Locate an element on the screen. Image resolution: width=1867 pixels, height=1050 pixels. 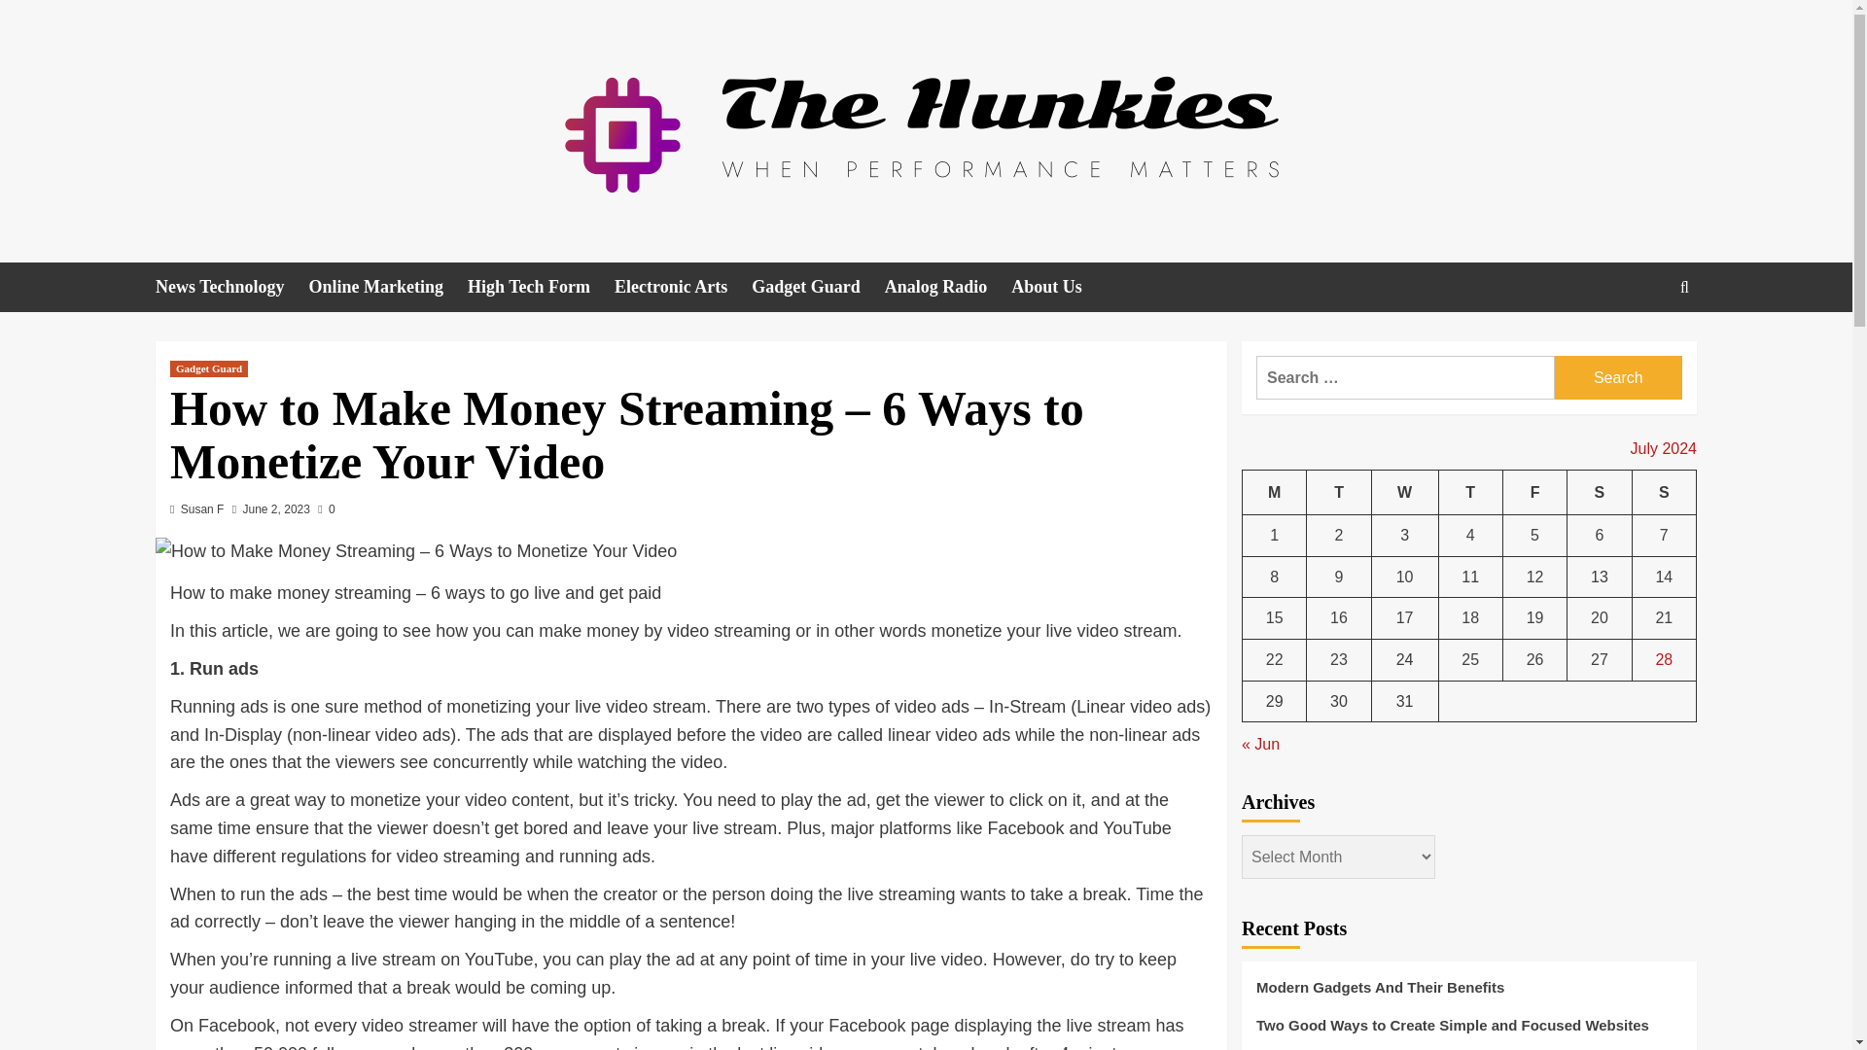
Monday is located at coordinates (1275, 492).